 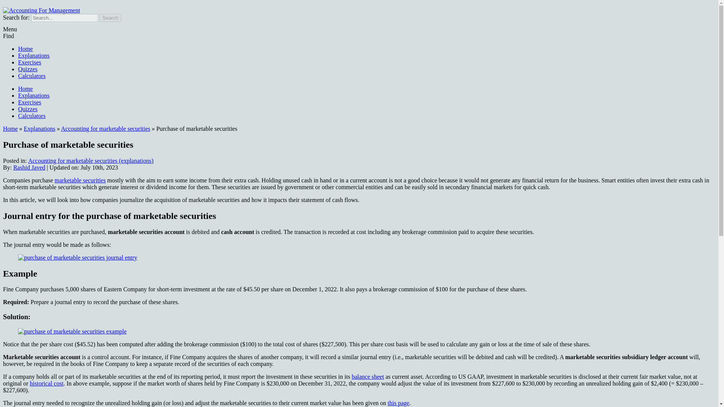 What do you see at coordinates (32, 116) in the screenshot?
I see `Calculators` at bounding box center [32, 116].